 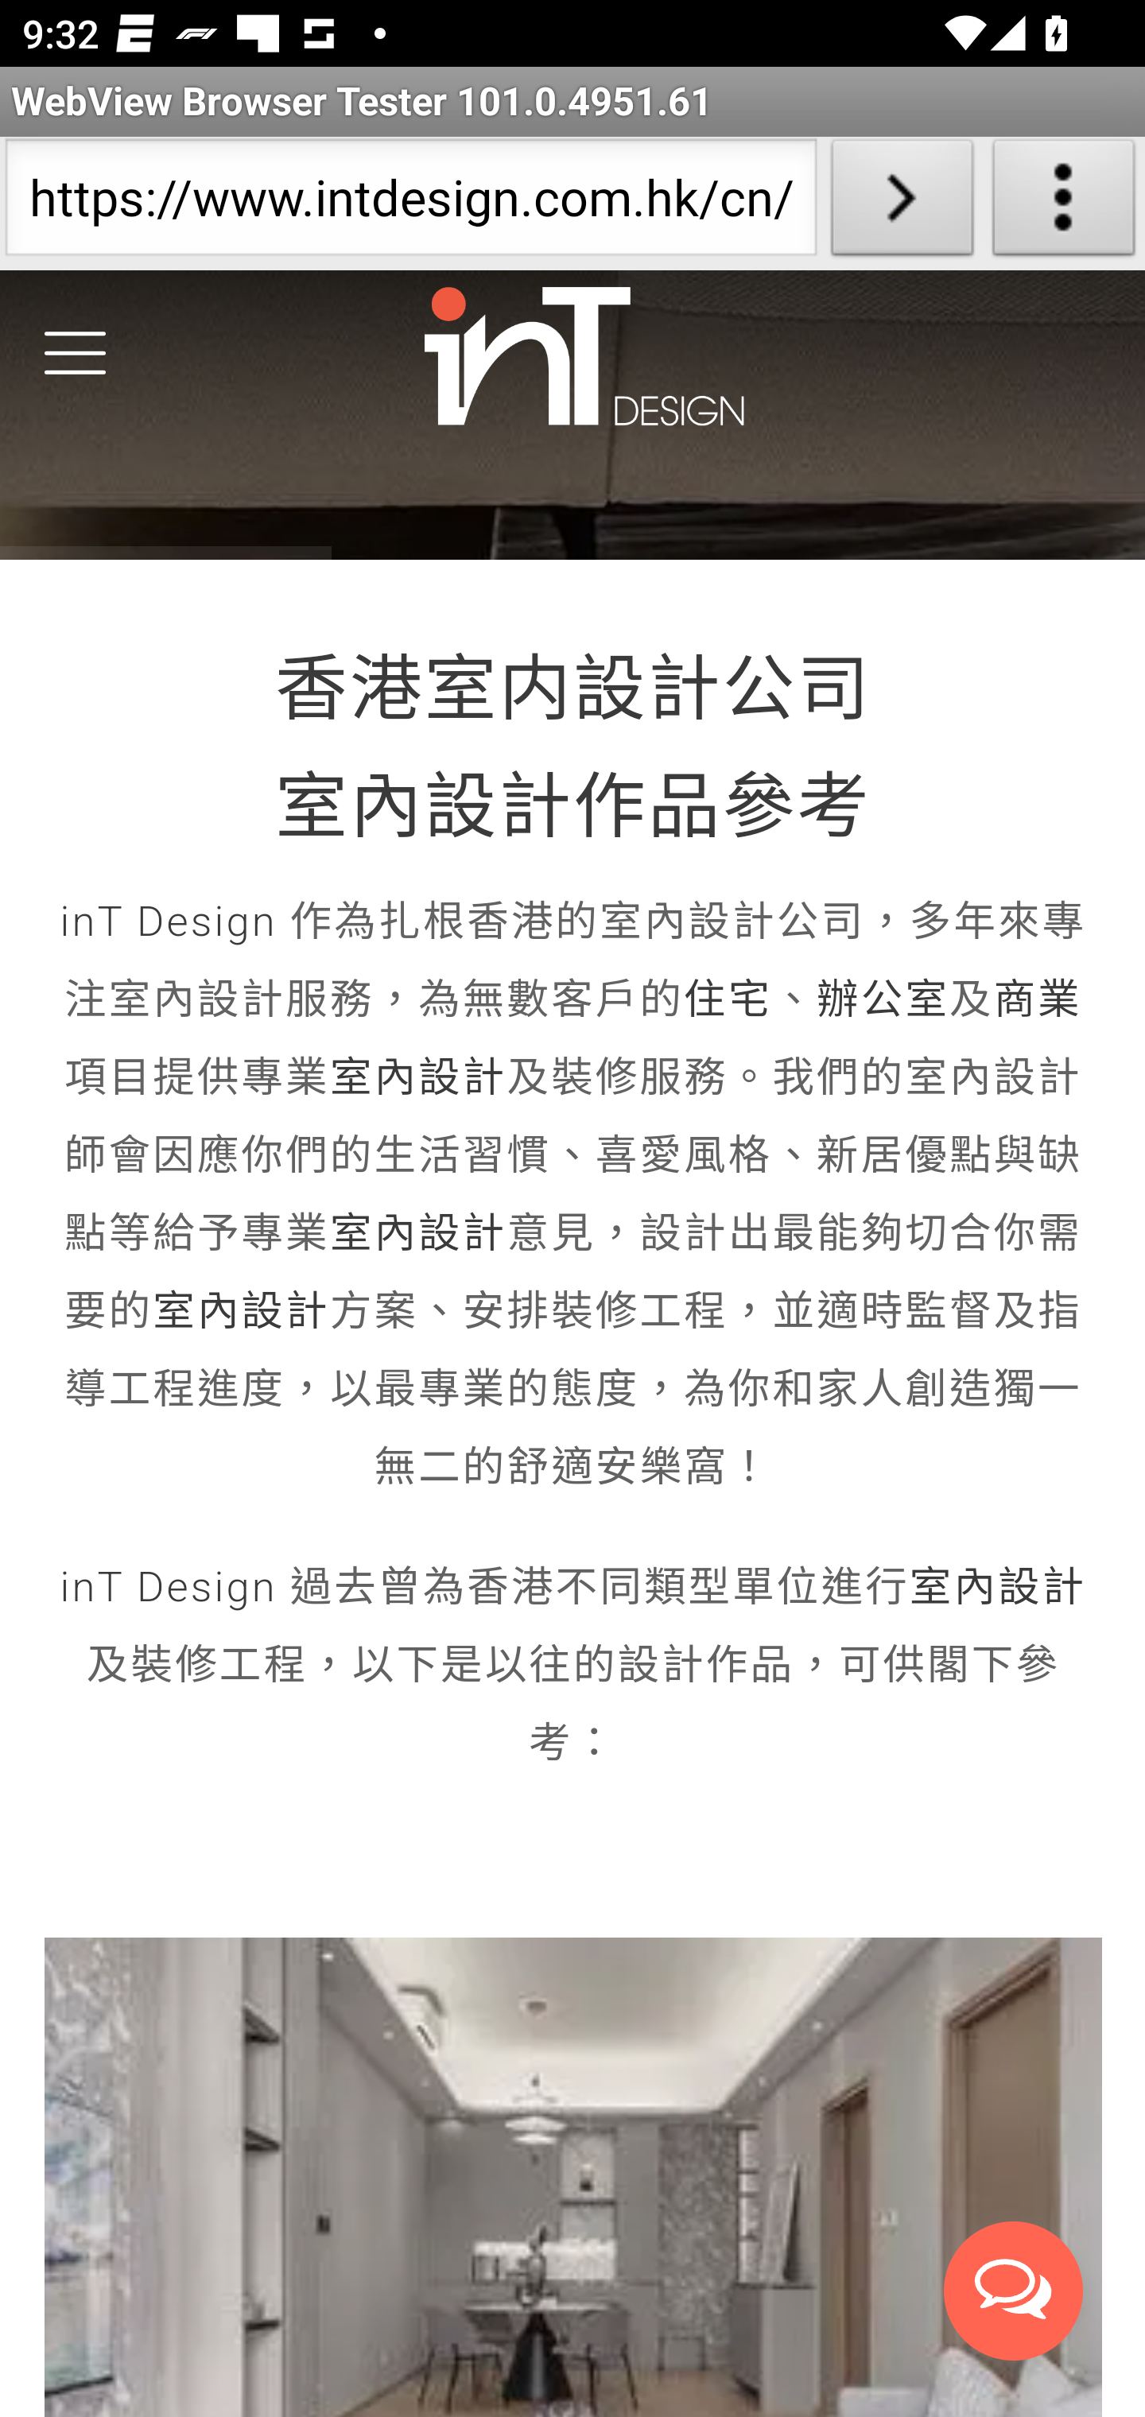 I want to click on About WebView, so click(x=1064, y=204).